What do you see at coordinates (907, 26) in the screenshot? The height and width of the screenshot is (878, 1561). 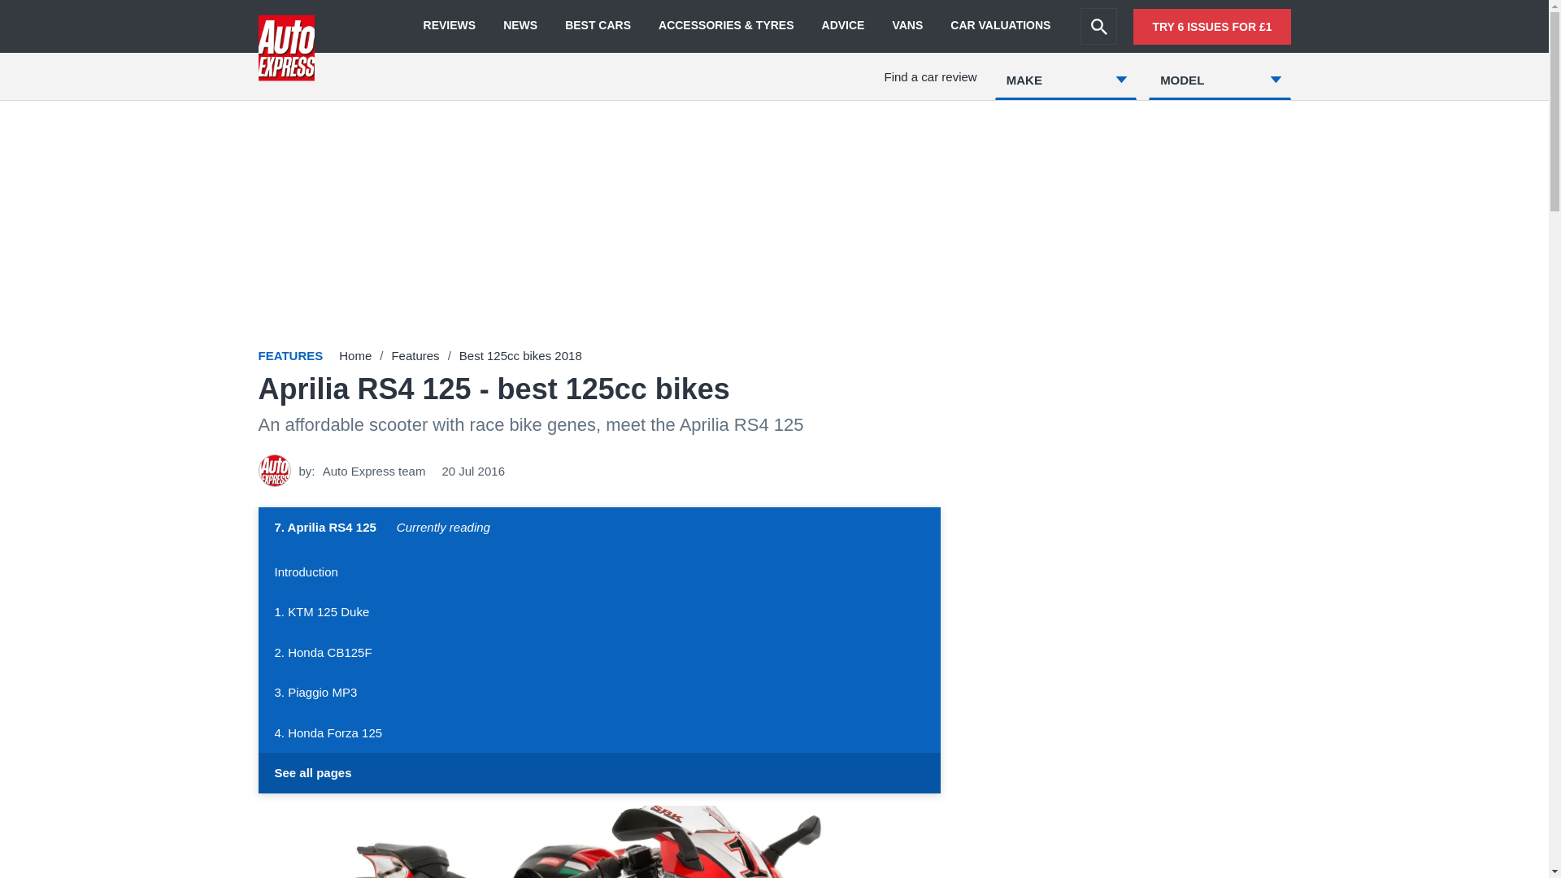 I see `VANS` at bounding box center [907, 26].